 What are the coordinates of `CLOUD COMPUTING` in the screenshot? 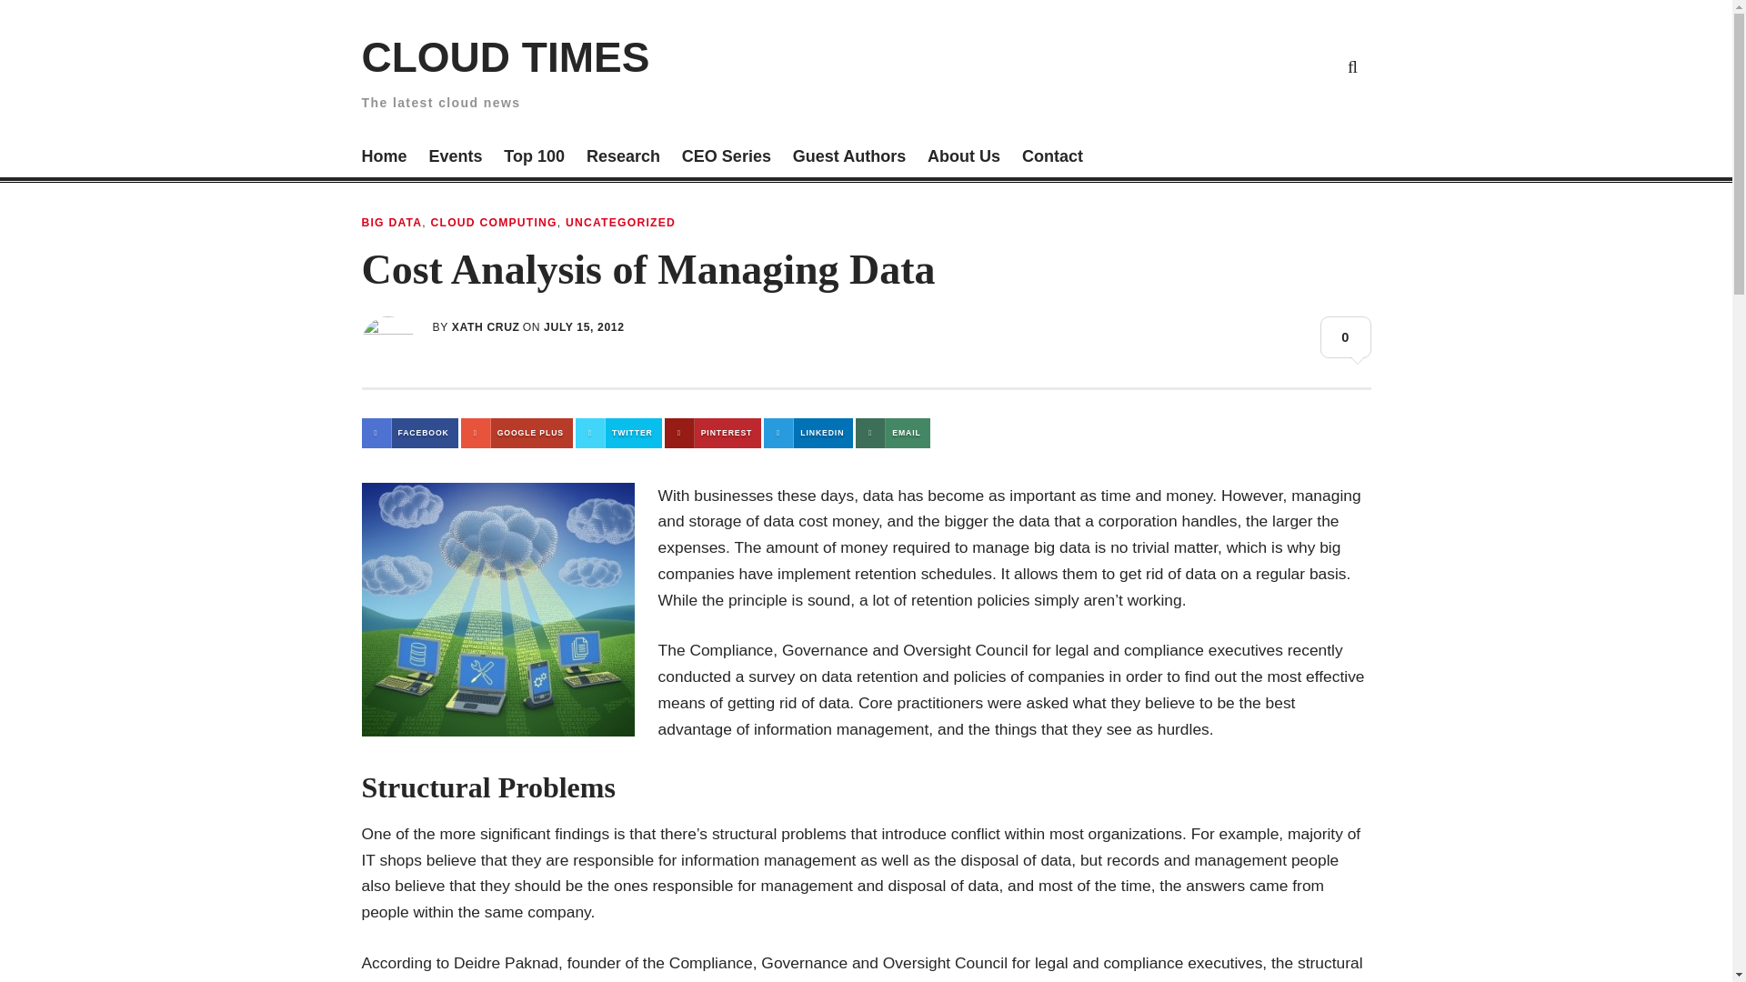 It's located at (493, 222).